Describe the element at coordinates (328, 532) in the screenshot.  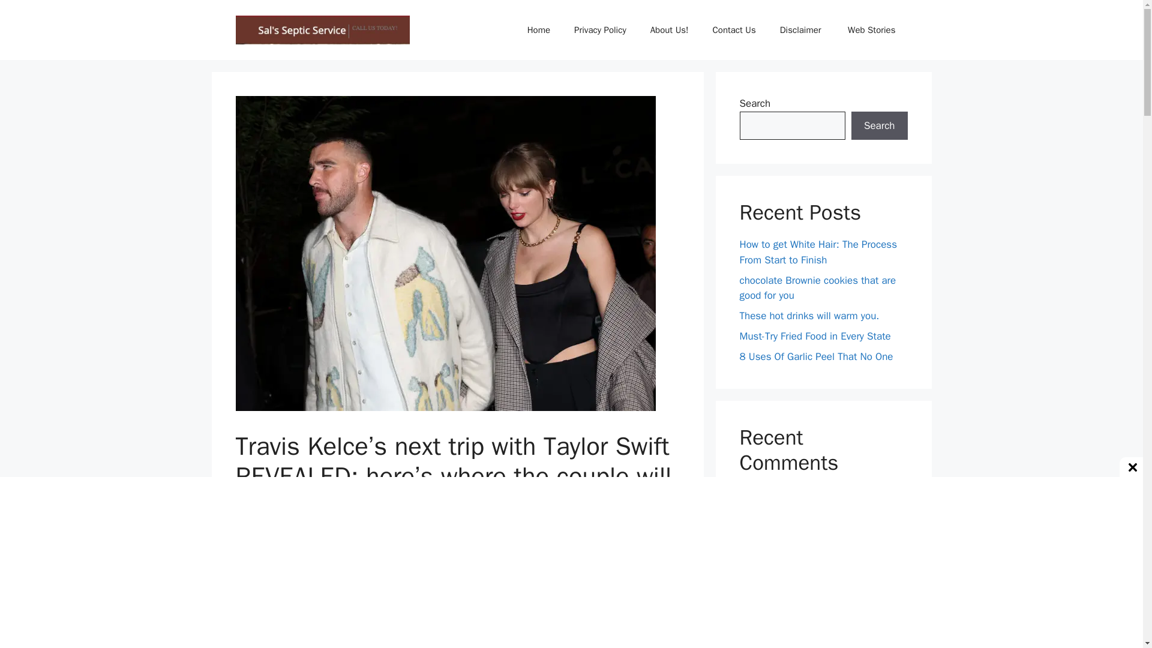
I see `View all posts by admin` at that location.